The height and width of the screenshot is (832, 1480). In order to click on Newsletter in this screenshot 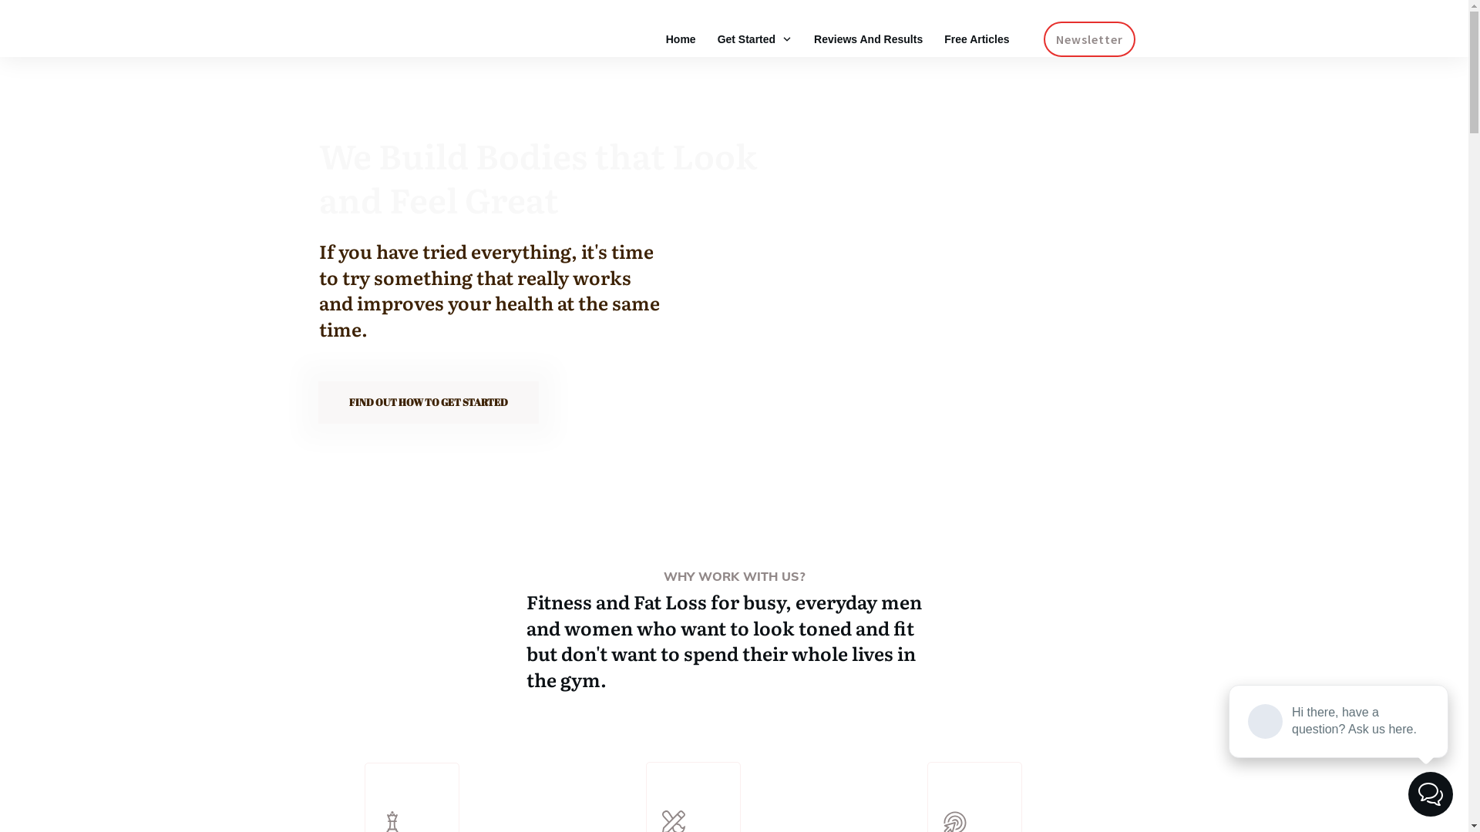, I will do `click(1090, 39)`.